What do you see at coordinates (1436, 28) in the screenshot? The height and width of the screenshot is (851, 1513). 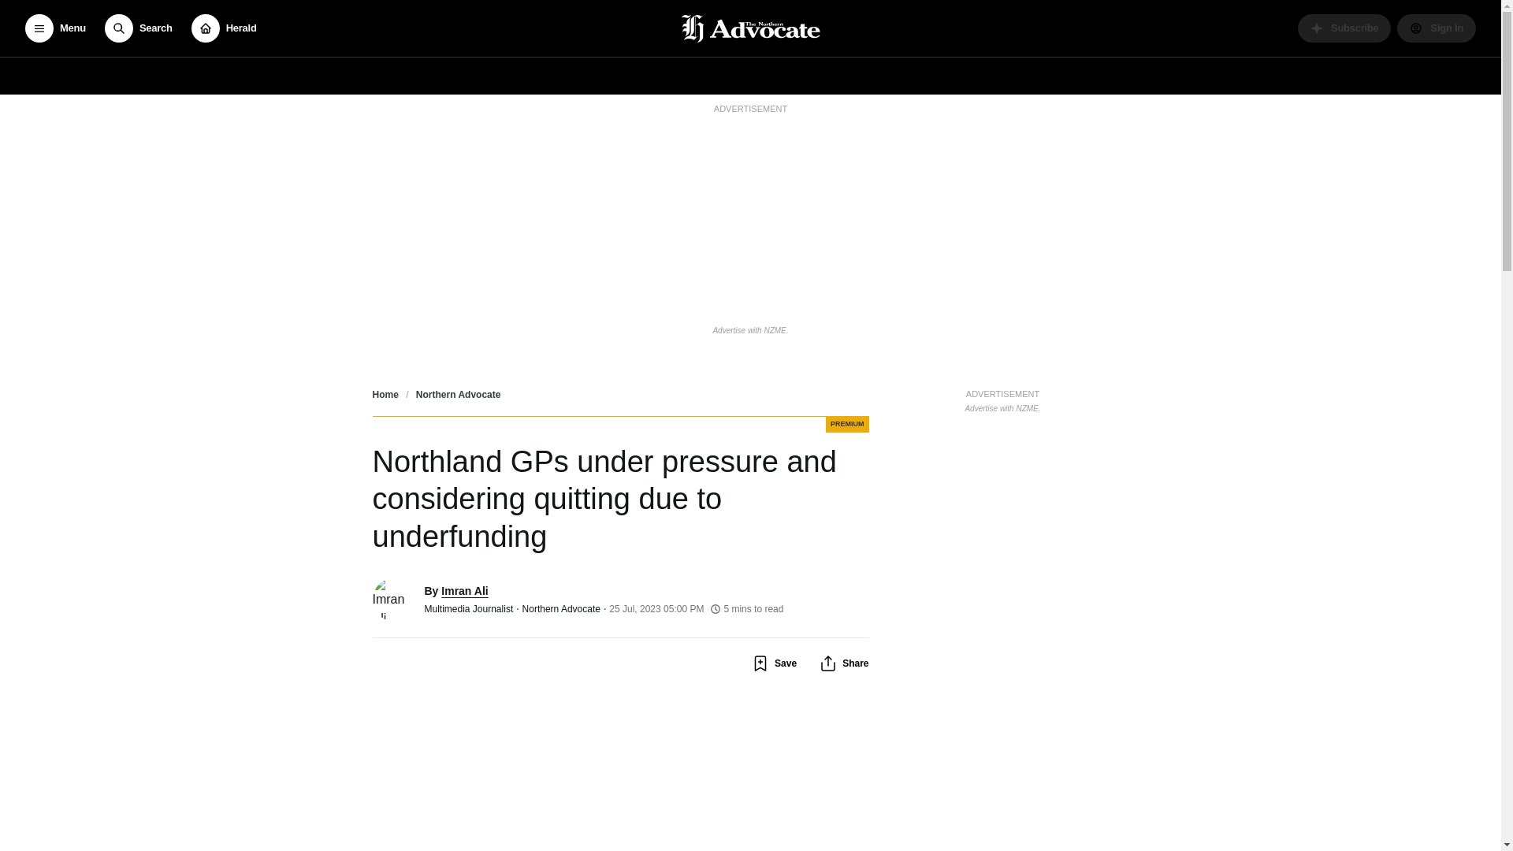 I see `Sign In` at bounding box center [1436, 28].